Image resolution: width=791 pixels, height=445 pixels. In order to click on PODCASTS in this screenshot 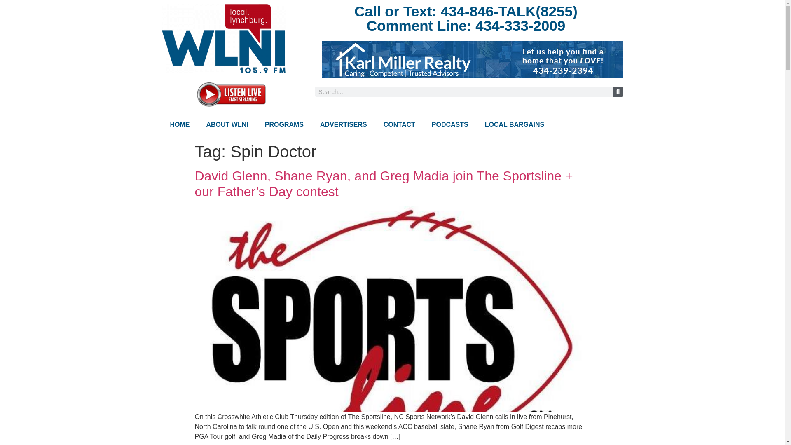, I will do `click(450, 124)`.